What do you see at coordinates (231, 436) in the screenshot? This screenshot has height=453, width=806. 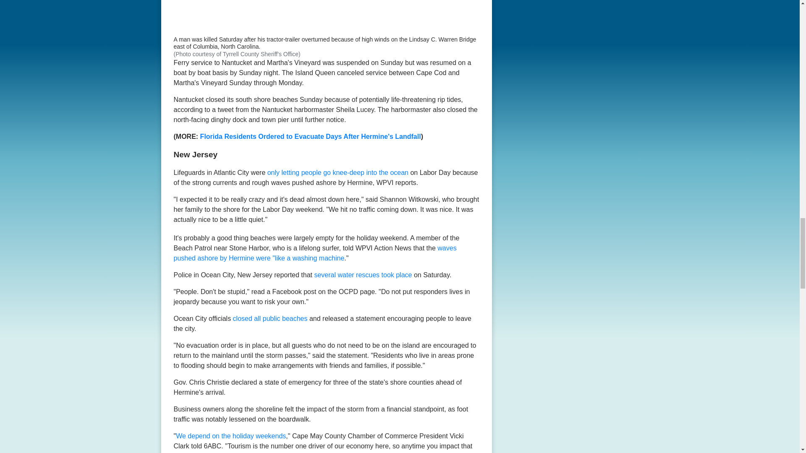 I see `We depend on the holiday weekends` at bounding box center [231, 436].